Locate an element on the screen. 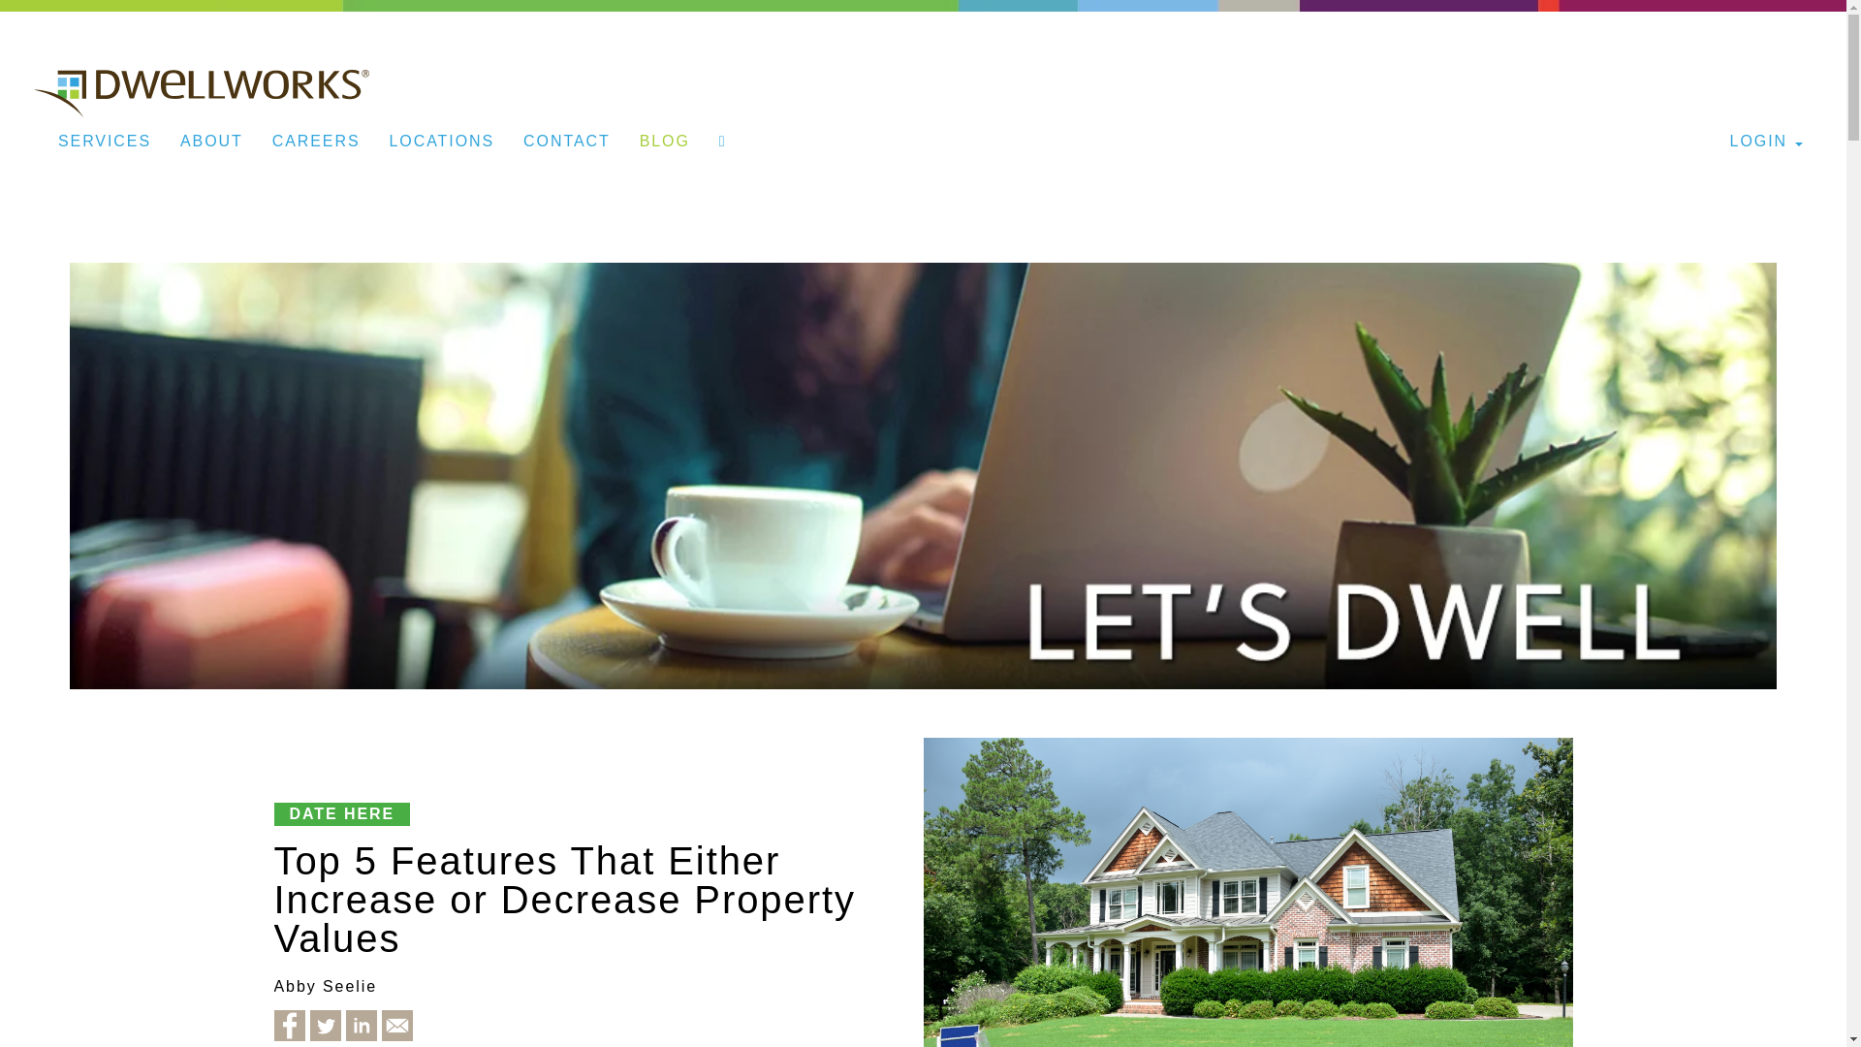  SERVICES is located at coordinates (104, 141).